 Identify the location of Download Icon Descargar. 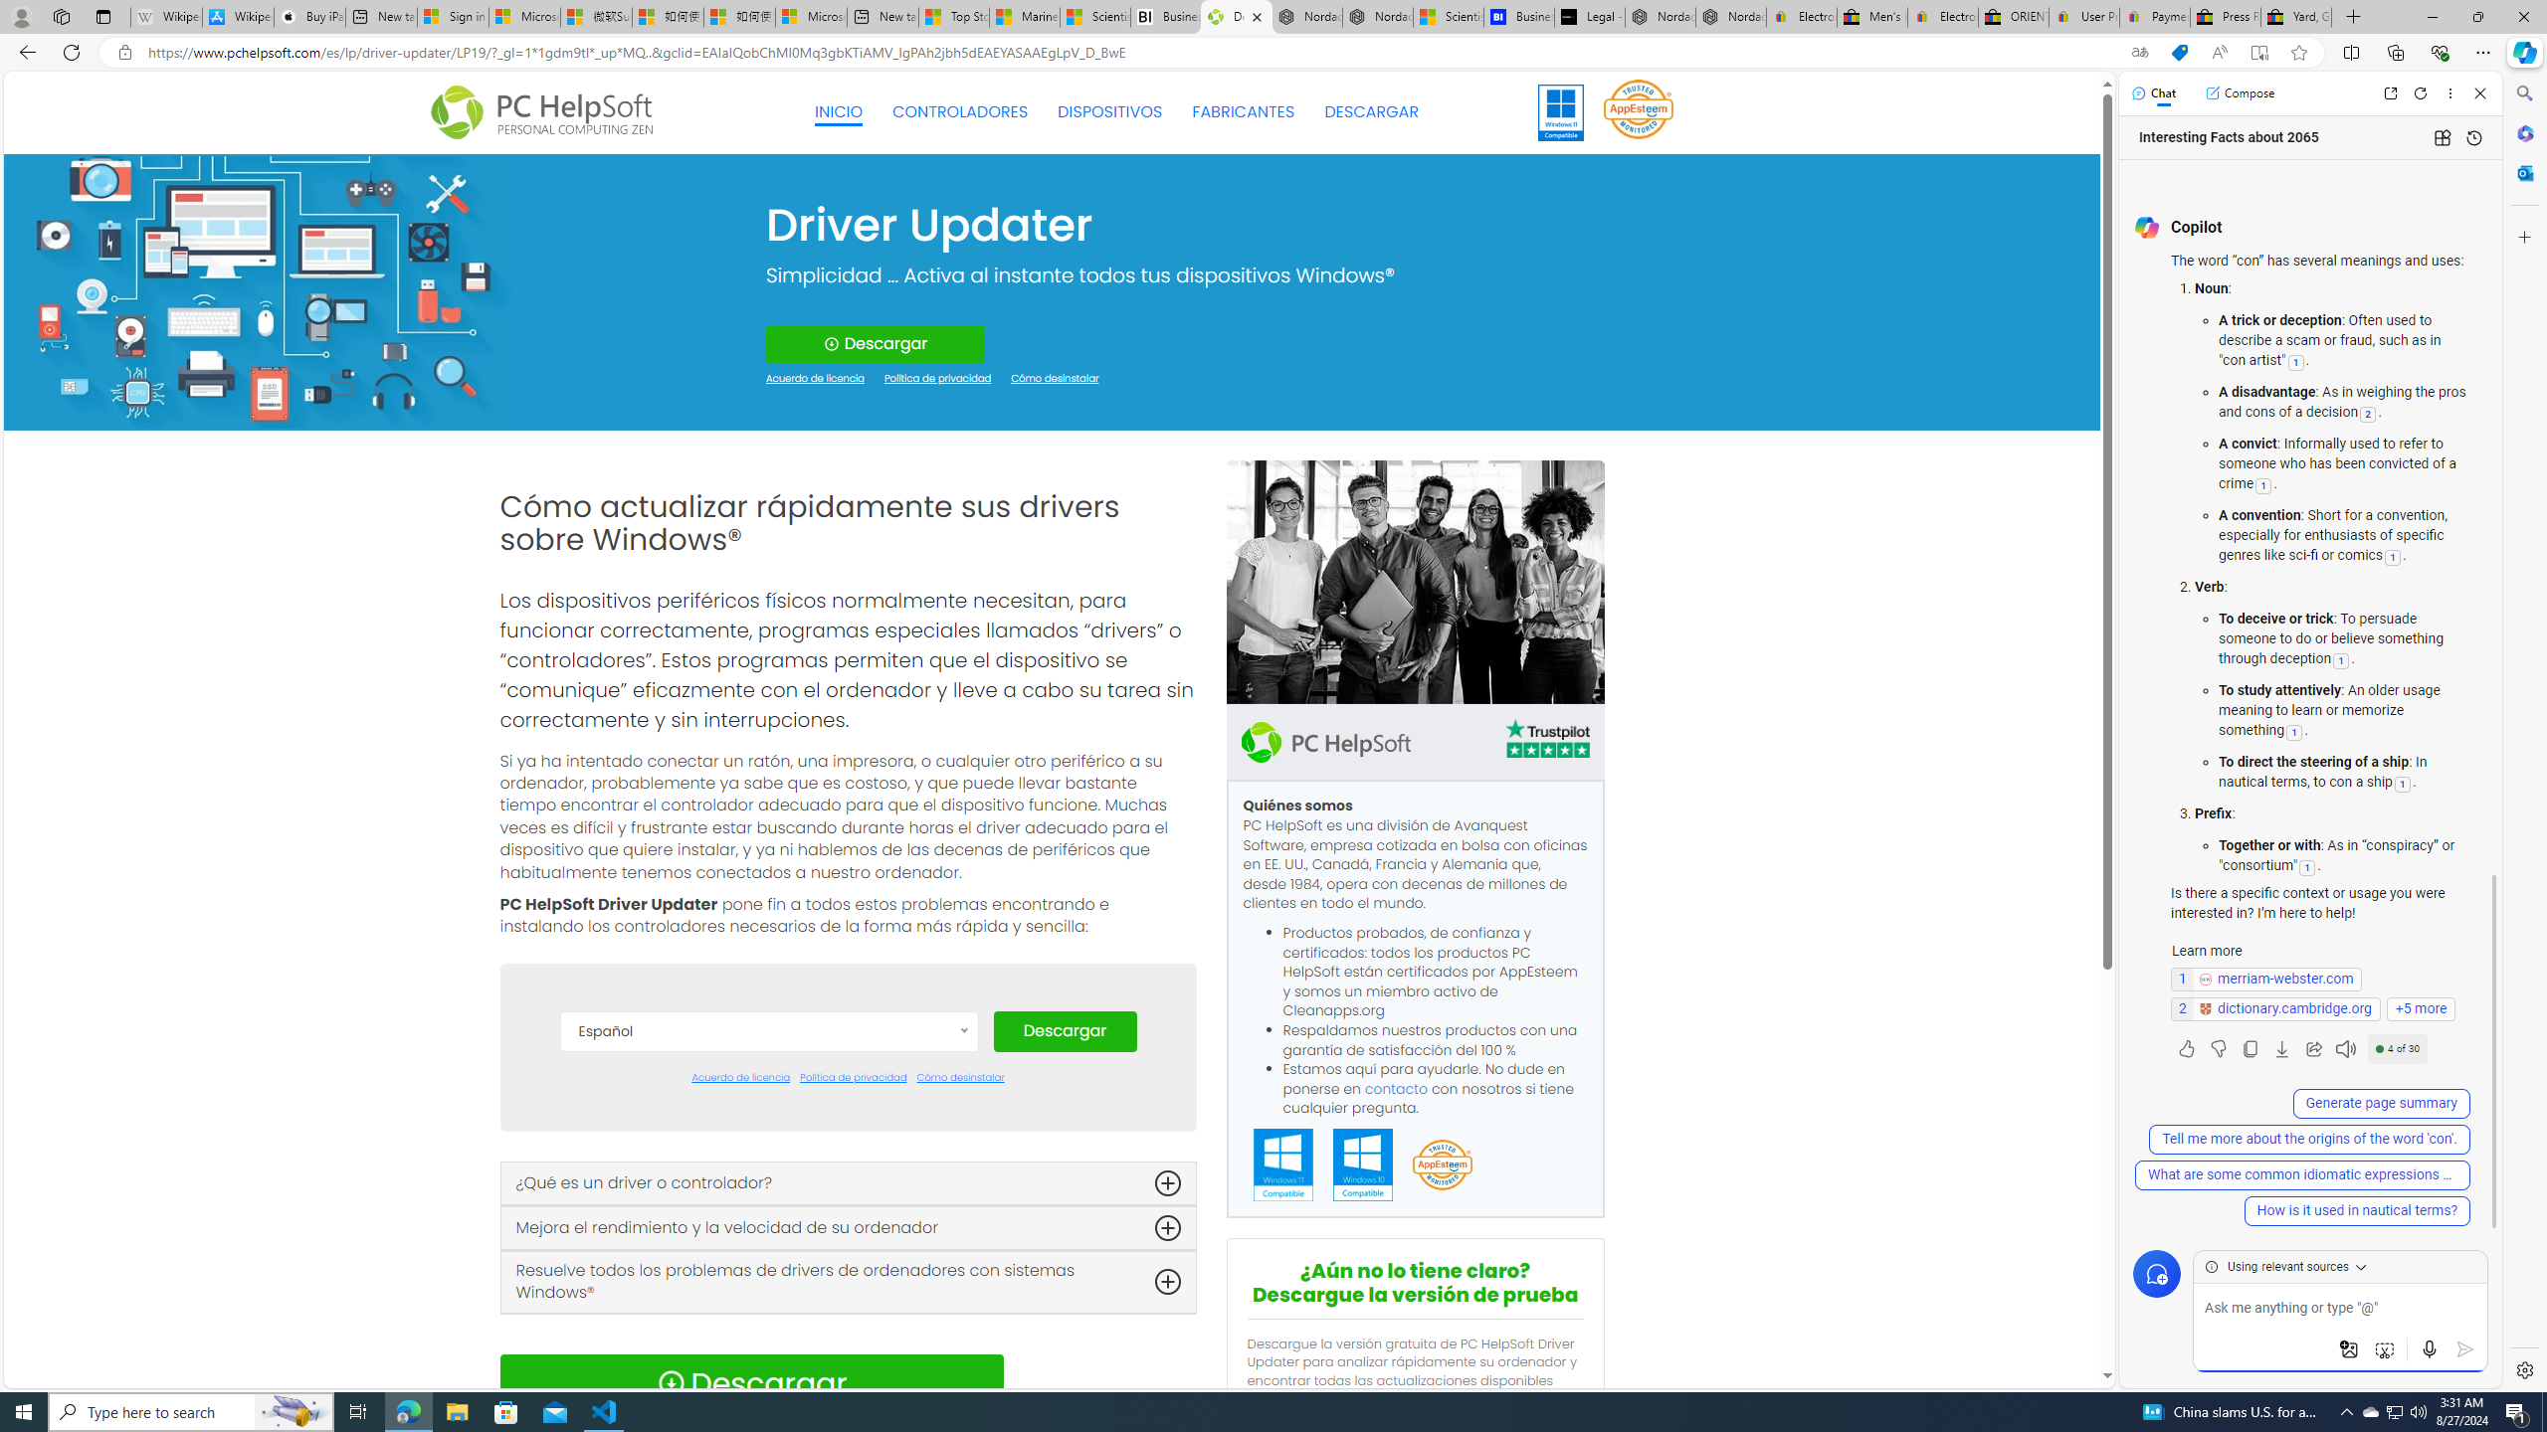
(750, 1382).